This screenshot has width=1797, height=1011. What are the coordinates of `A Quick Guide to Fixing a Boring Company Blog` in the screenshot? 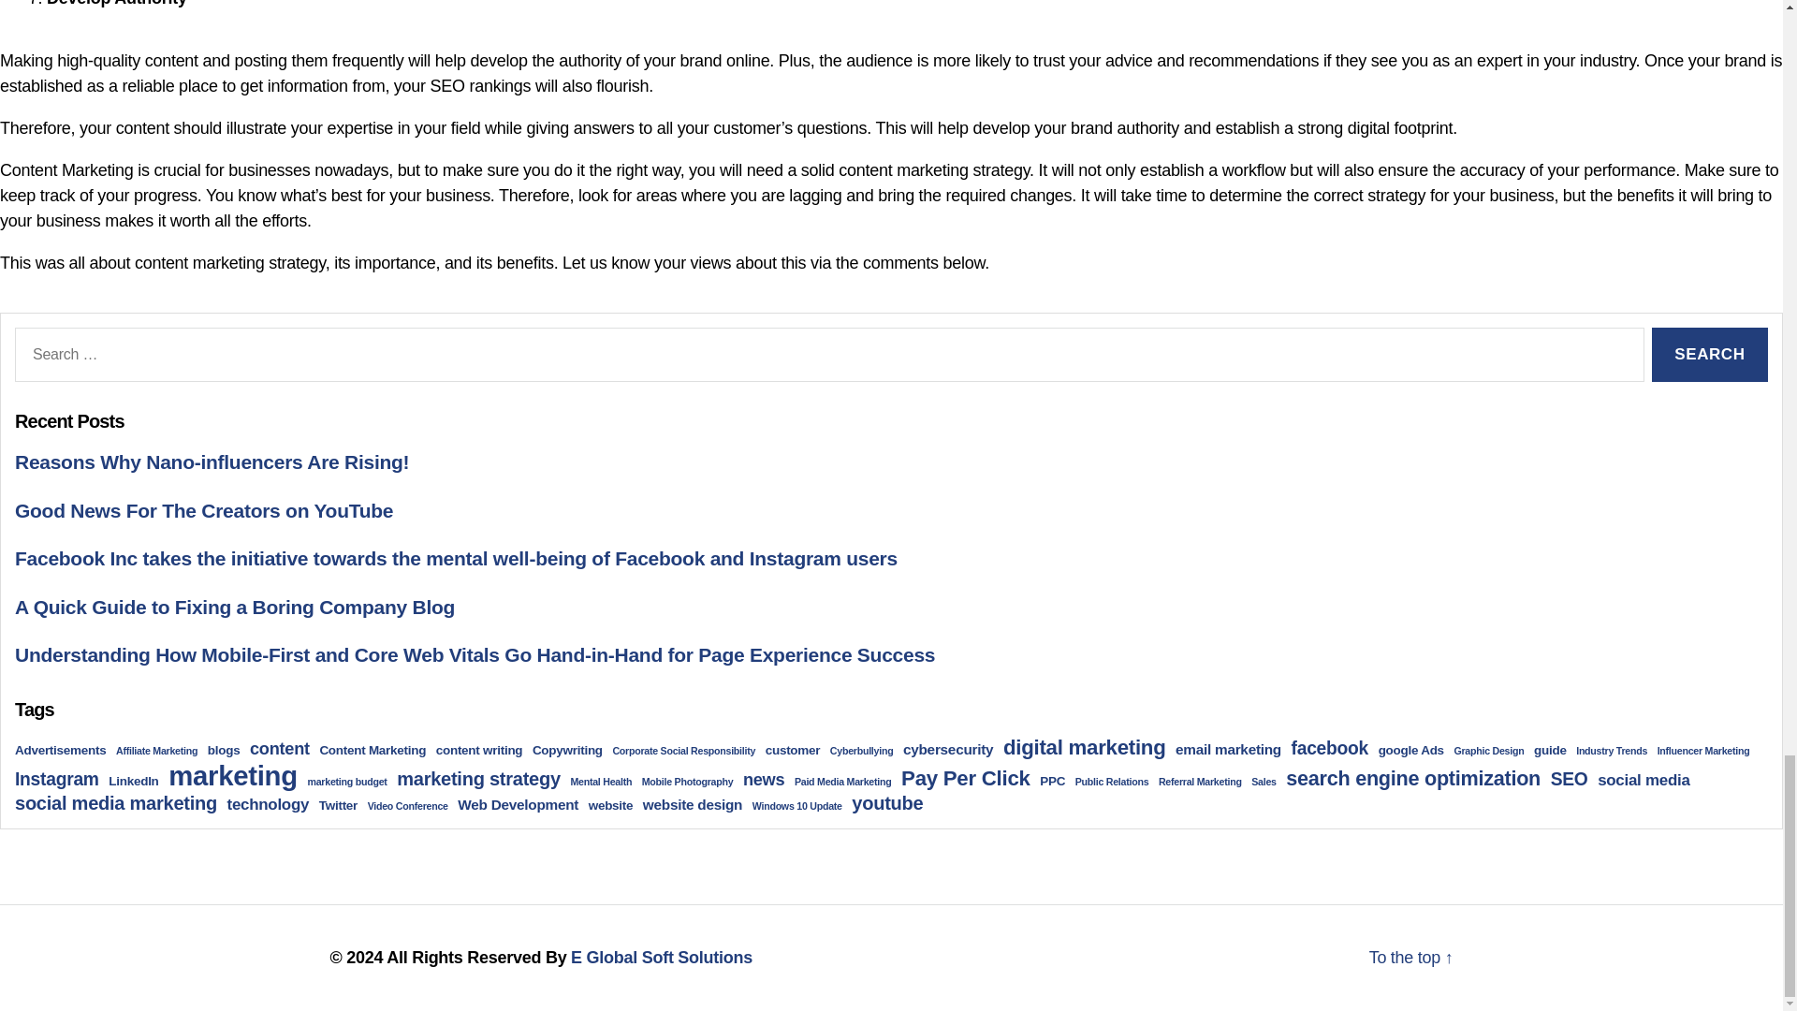 It's located at (234, 607).